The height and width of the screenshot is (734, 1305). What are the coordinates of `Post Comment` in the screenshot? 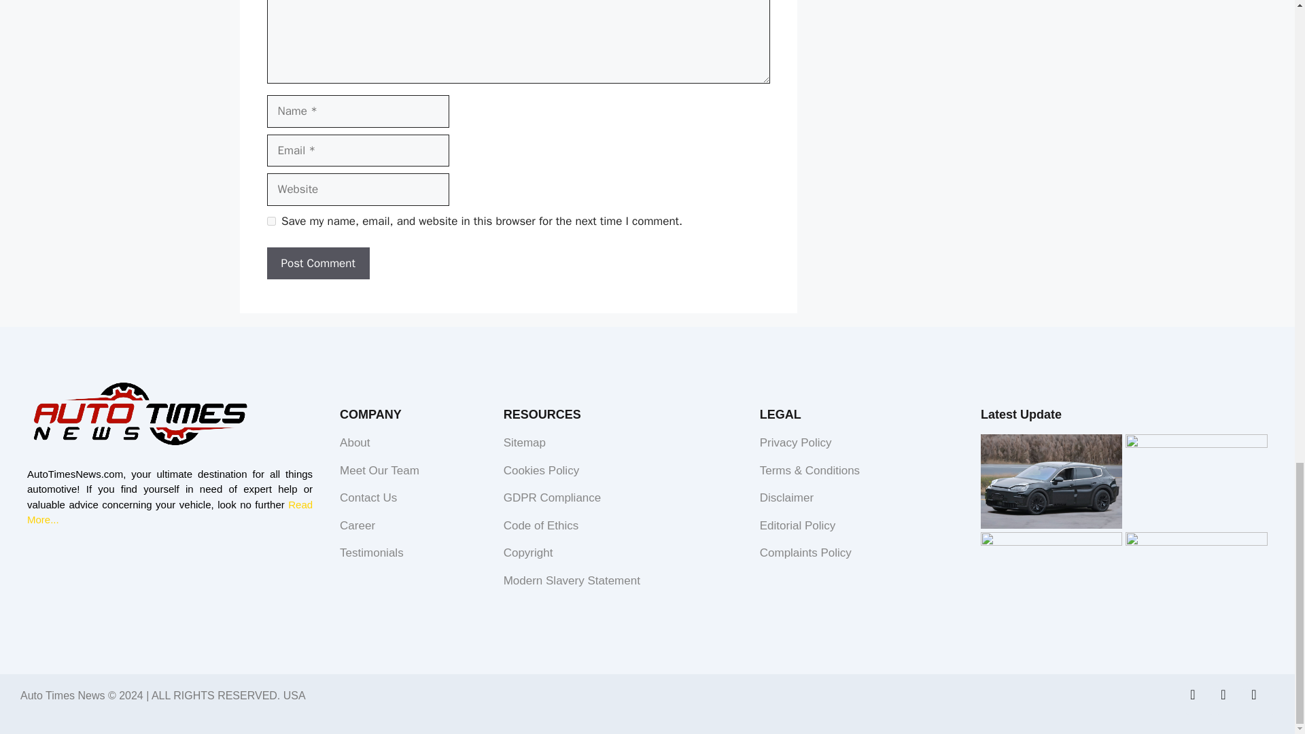 It's located at (317, 263).